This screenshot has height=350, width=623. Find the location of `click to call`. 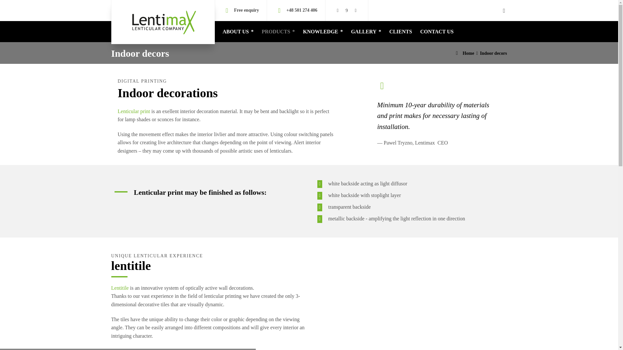

click to call is located at coordinates (302, 10).